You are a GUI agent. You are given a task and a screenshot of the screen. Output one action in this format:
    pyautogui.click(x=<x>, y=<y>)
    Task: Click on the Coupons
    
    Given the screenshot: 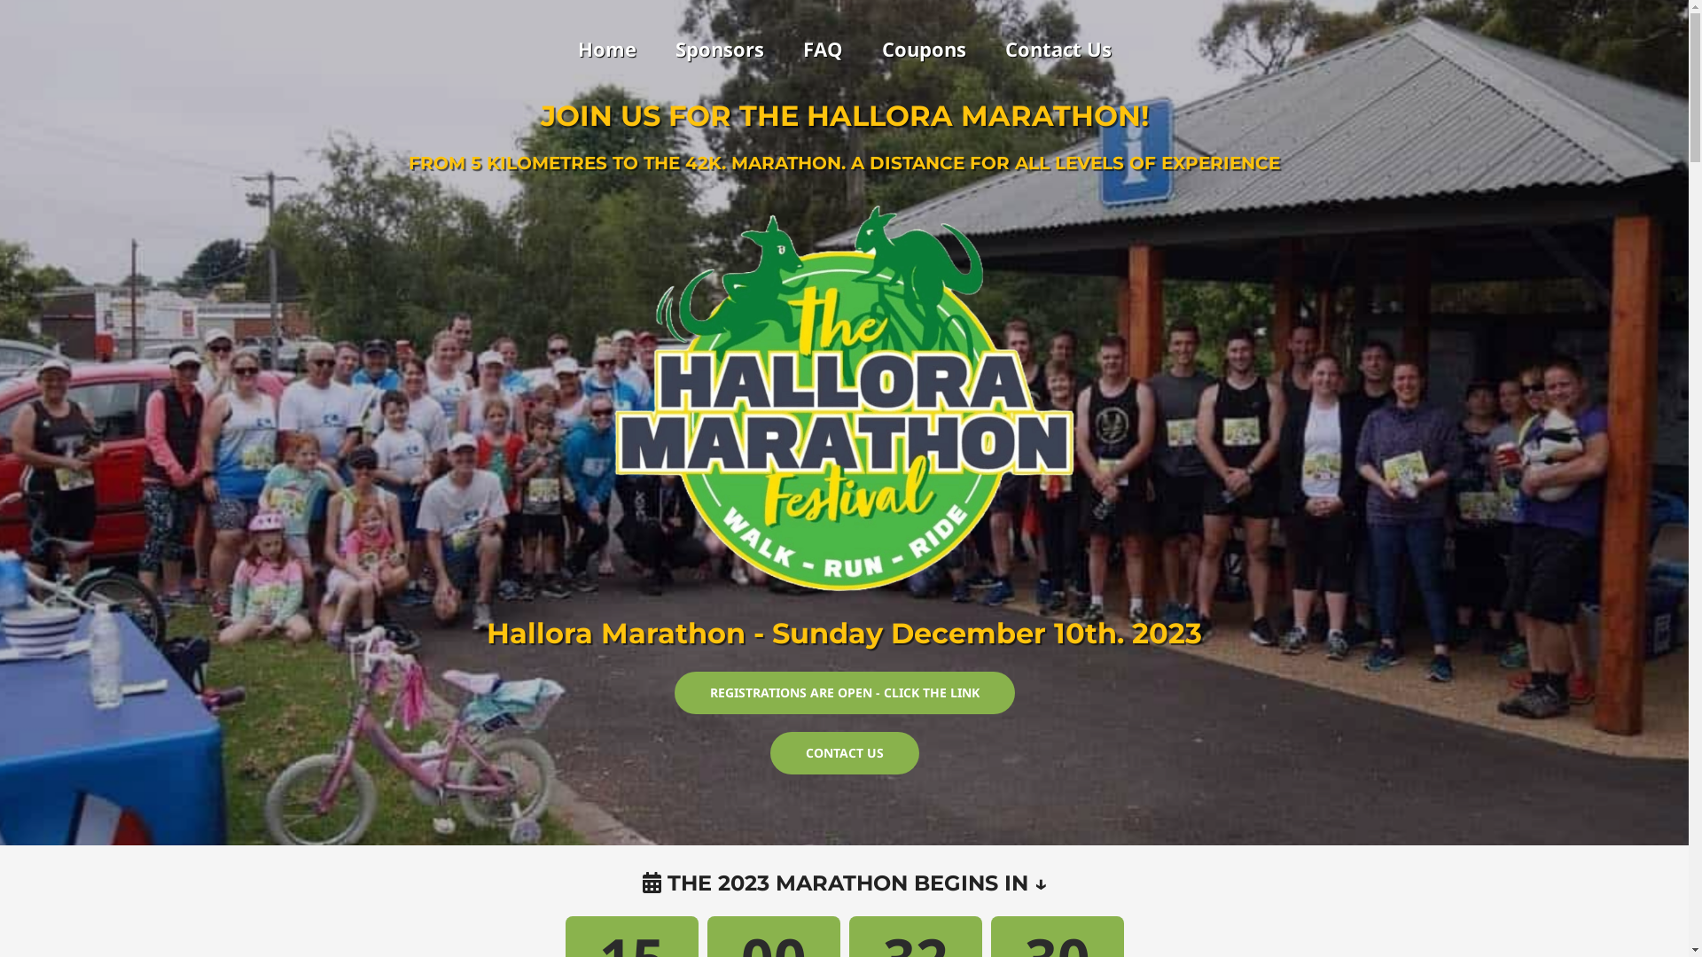 What is the action you would take?
    pyautogui.click(x=924, y=49)
    